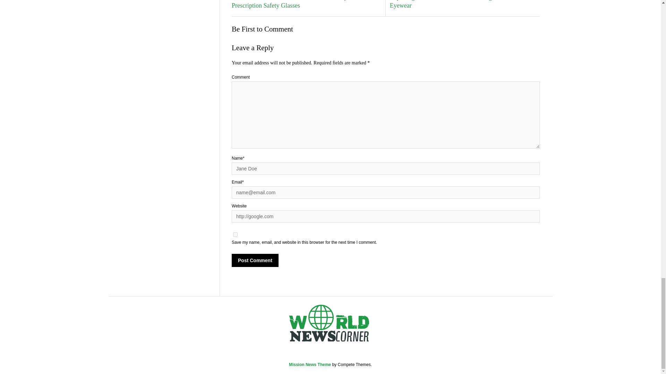  What do you see at coordinates (255, 260) in the screenshot?
I see `Post Comment` at bounding box center [255, 260].